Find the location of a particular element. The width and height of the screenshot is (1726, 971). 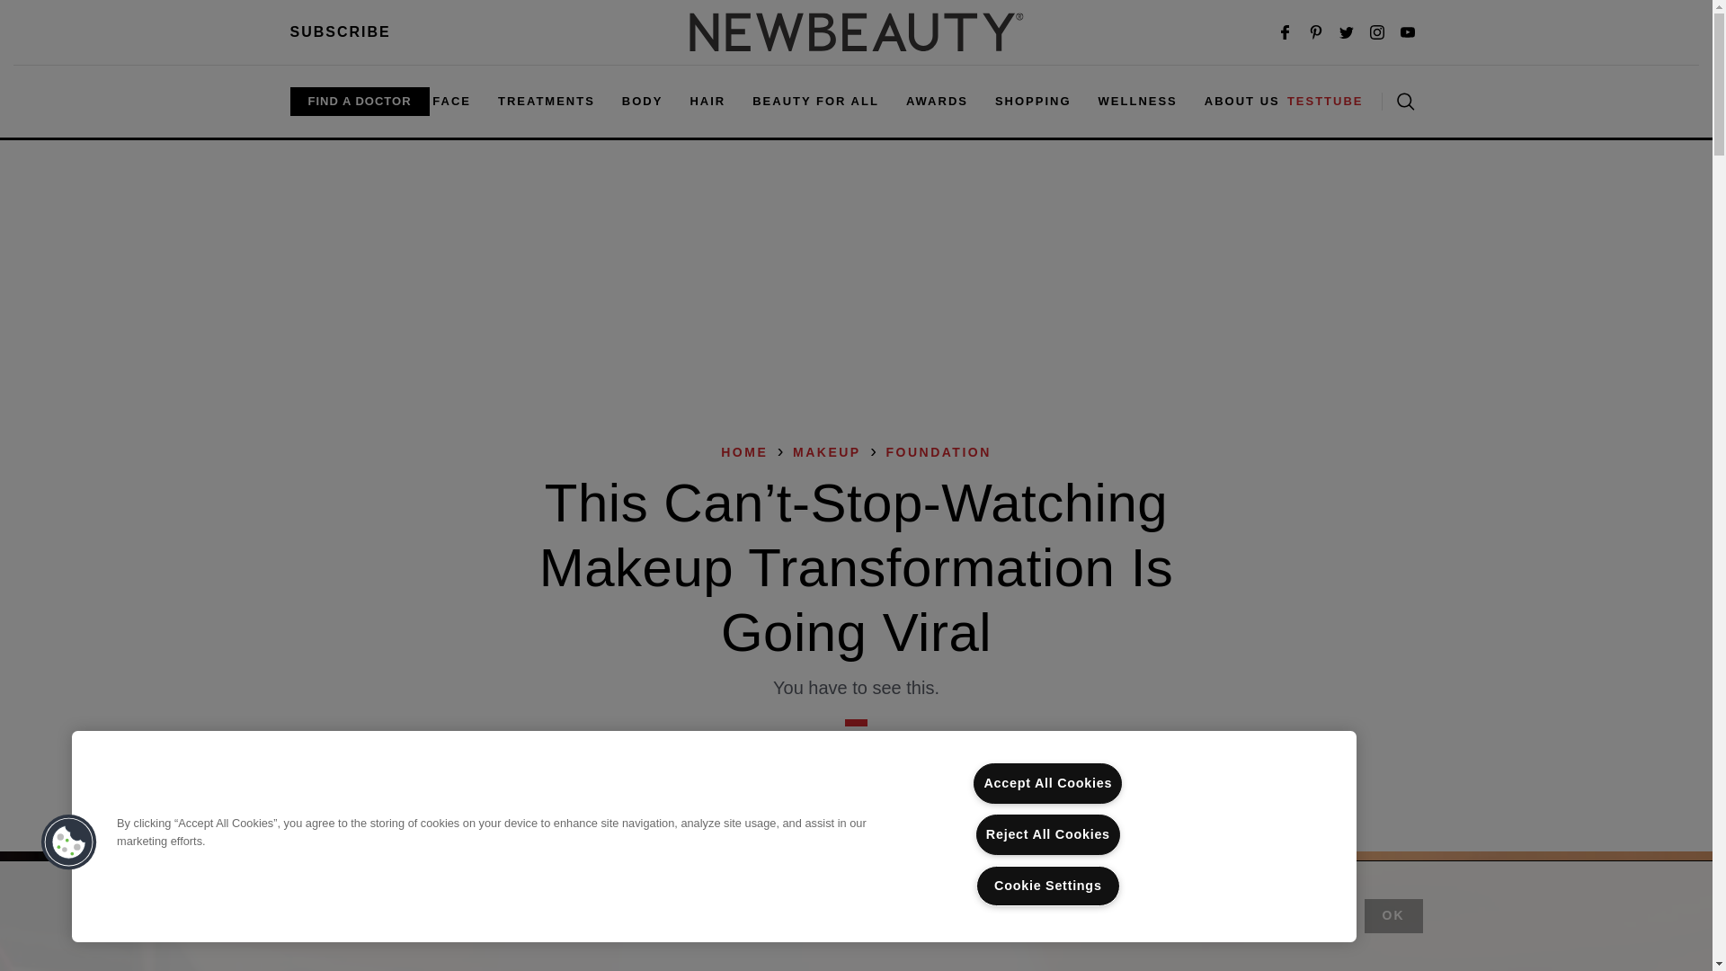

Pinterest is located at coordinates (1316, 32).